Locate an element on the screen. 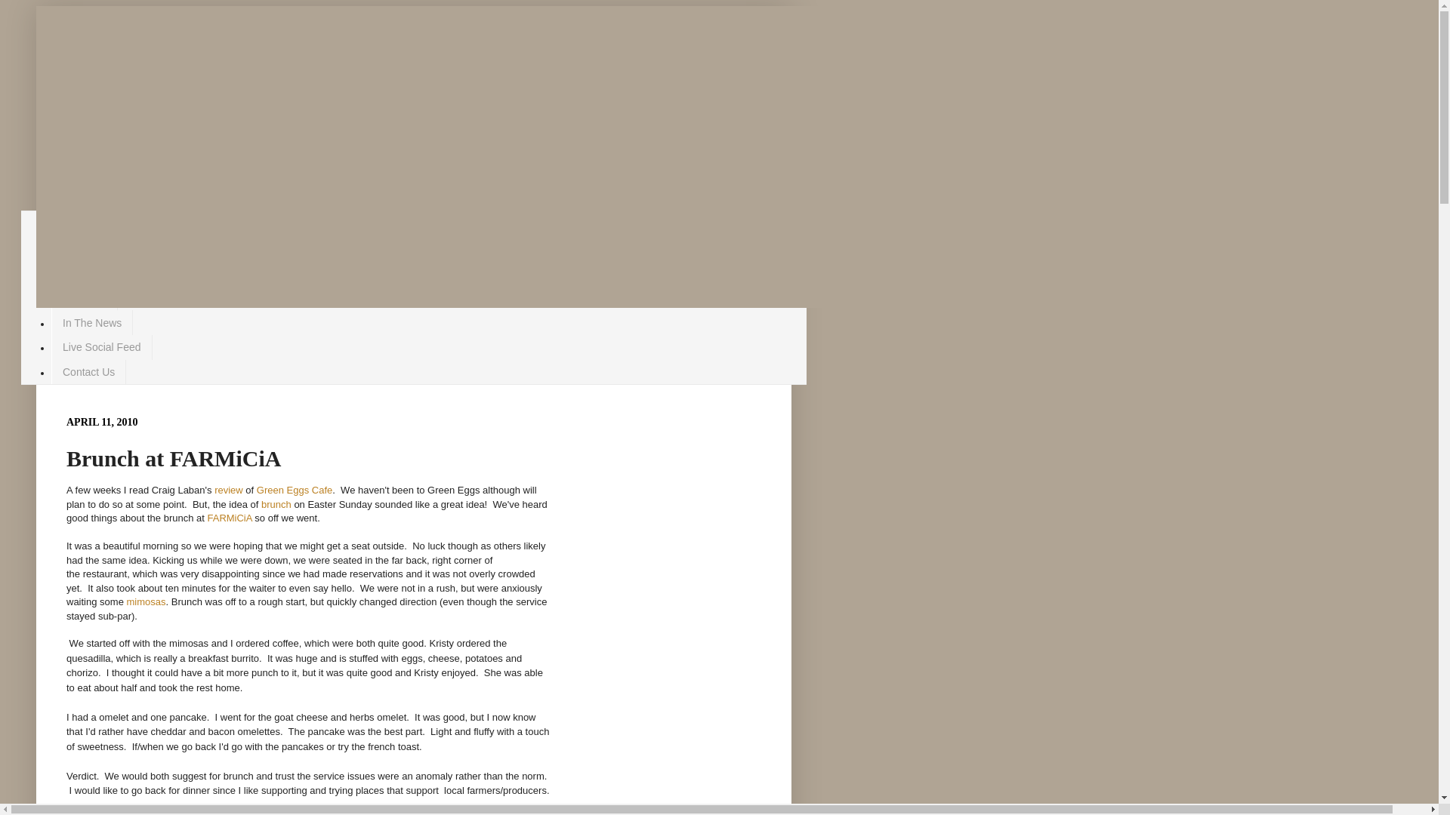 The image size is (1450, 815). Contact Us is located at coordinates (89, 373).